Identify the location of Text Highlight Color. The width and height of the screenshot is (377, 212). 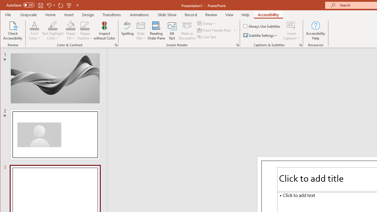
(52, 31).